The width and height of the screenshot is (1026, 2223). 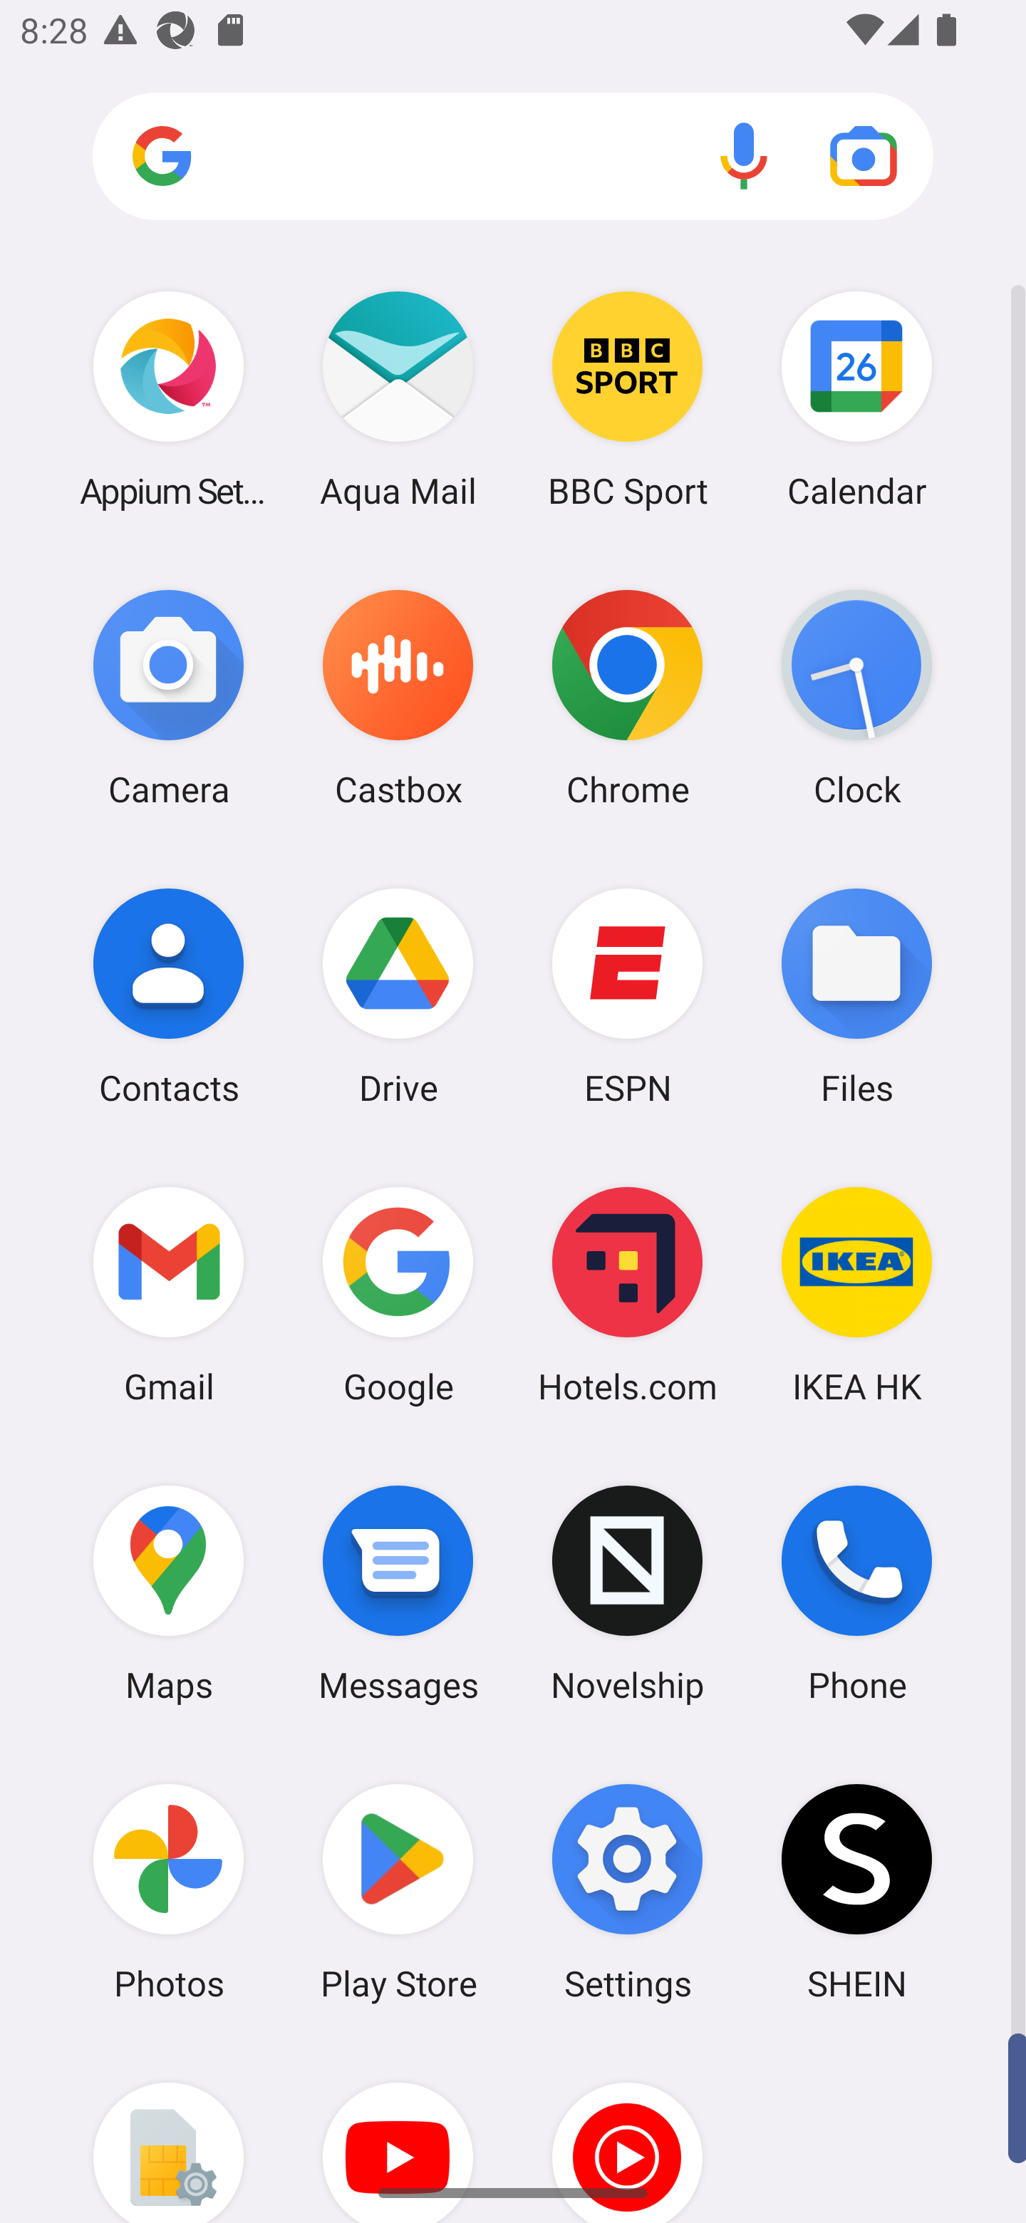 What do you see at coordinates (856, 1594) in the screenshot?
I see `Phone` at bounding box center [856, 1594].